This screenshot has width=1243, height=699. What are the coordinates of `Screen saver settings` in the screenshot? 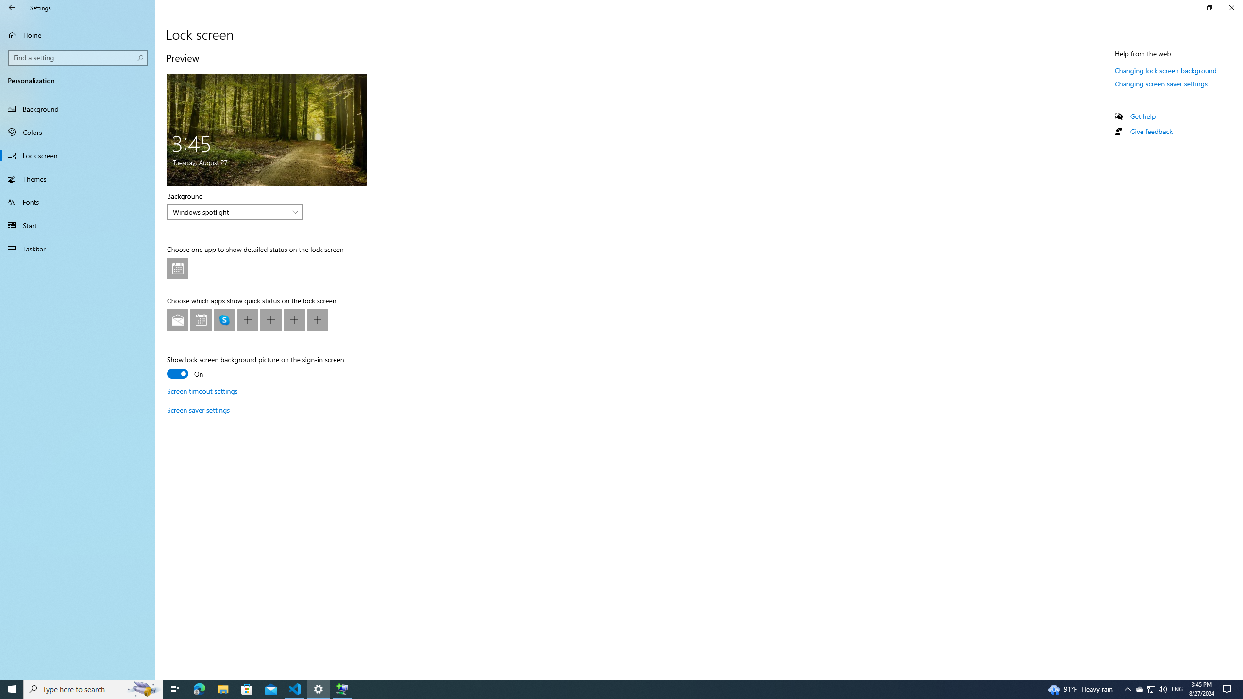 It's located at (198, 410).